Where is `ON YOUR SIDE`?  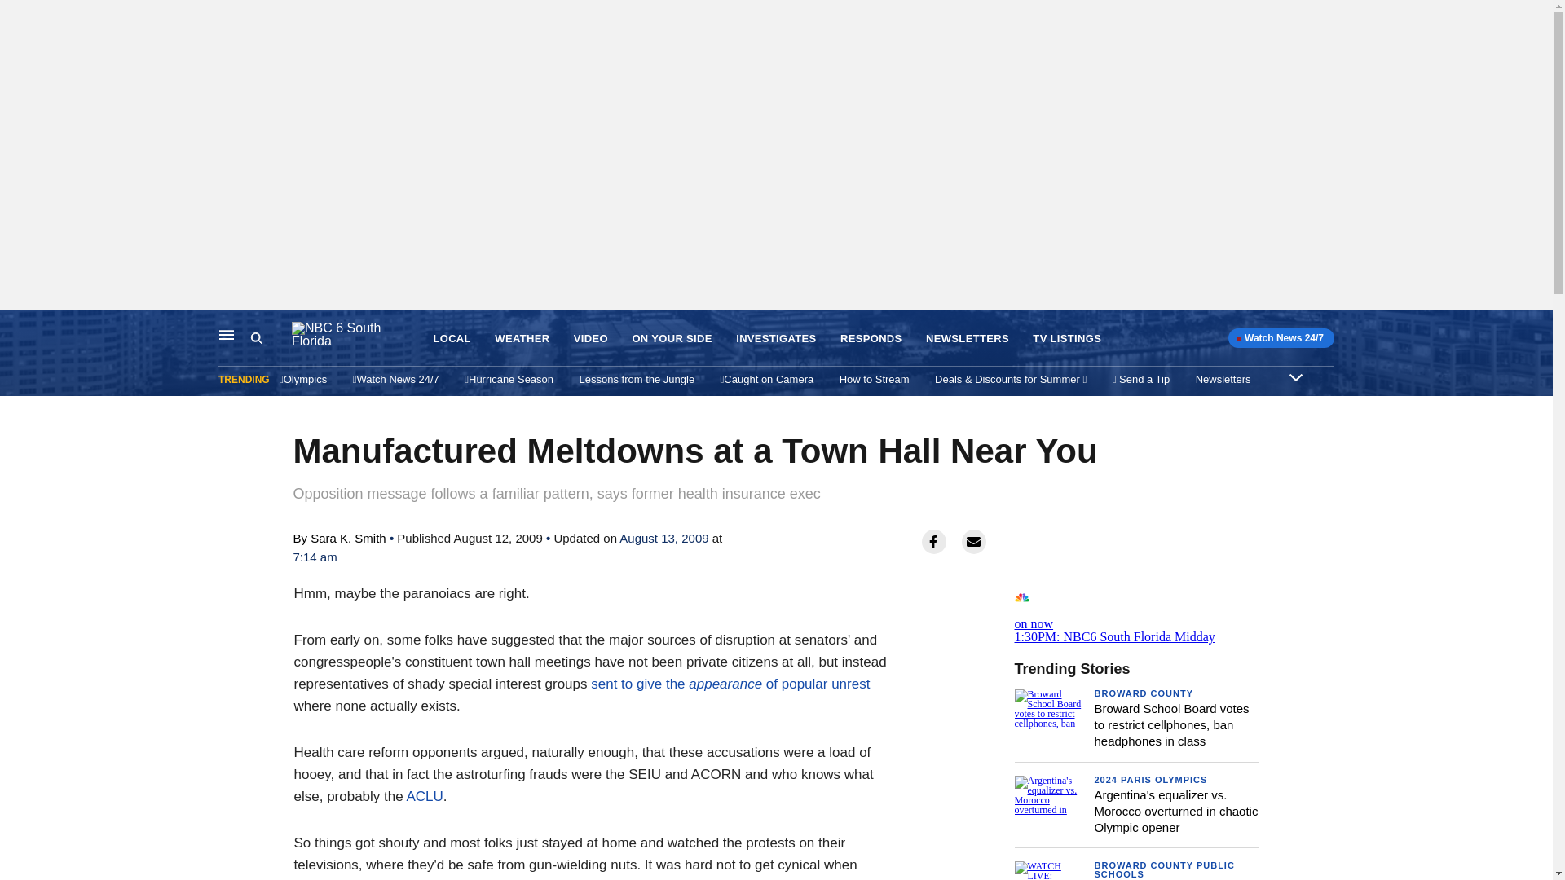
ON YOUR SIDE is located at coordinates (672, 339).